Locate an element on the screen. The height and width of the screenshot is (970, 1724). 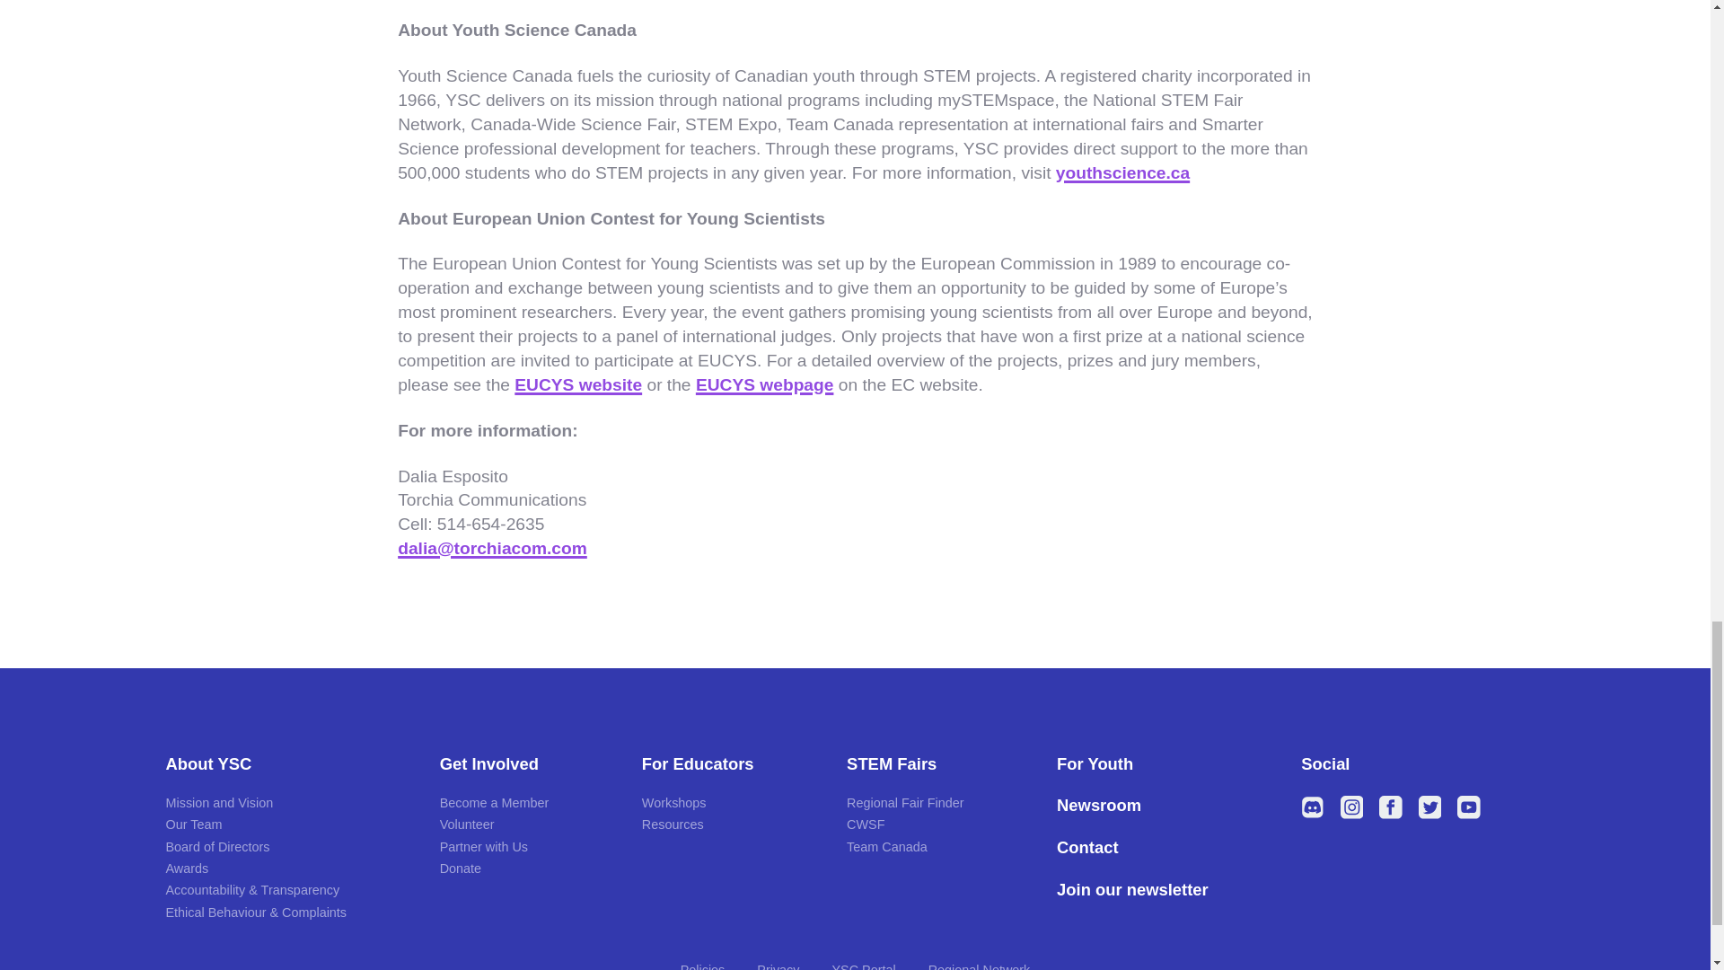
EUCYS website is located at coordinates (577, 384).